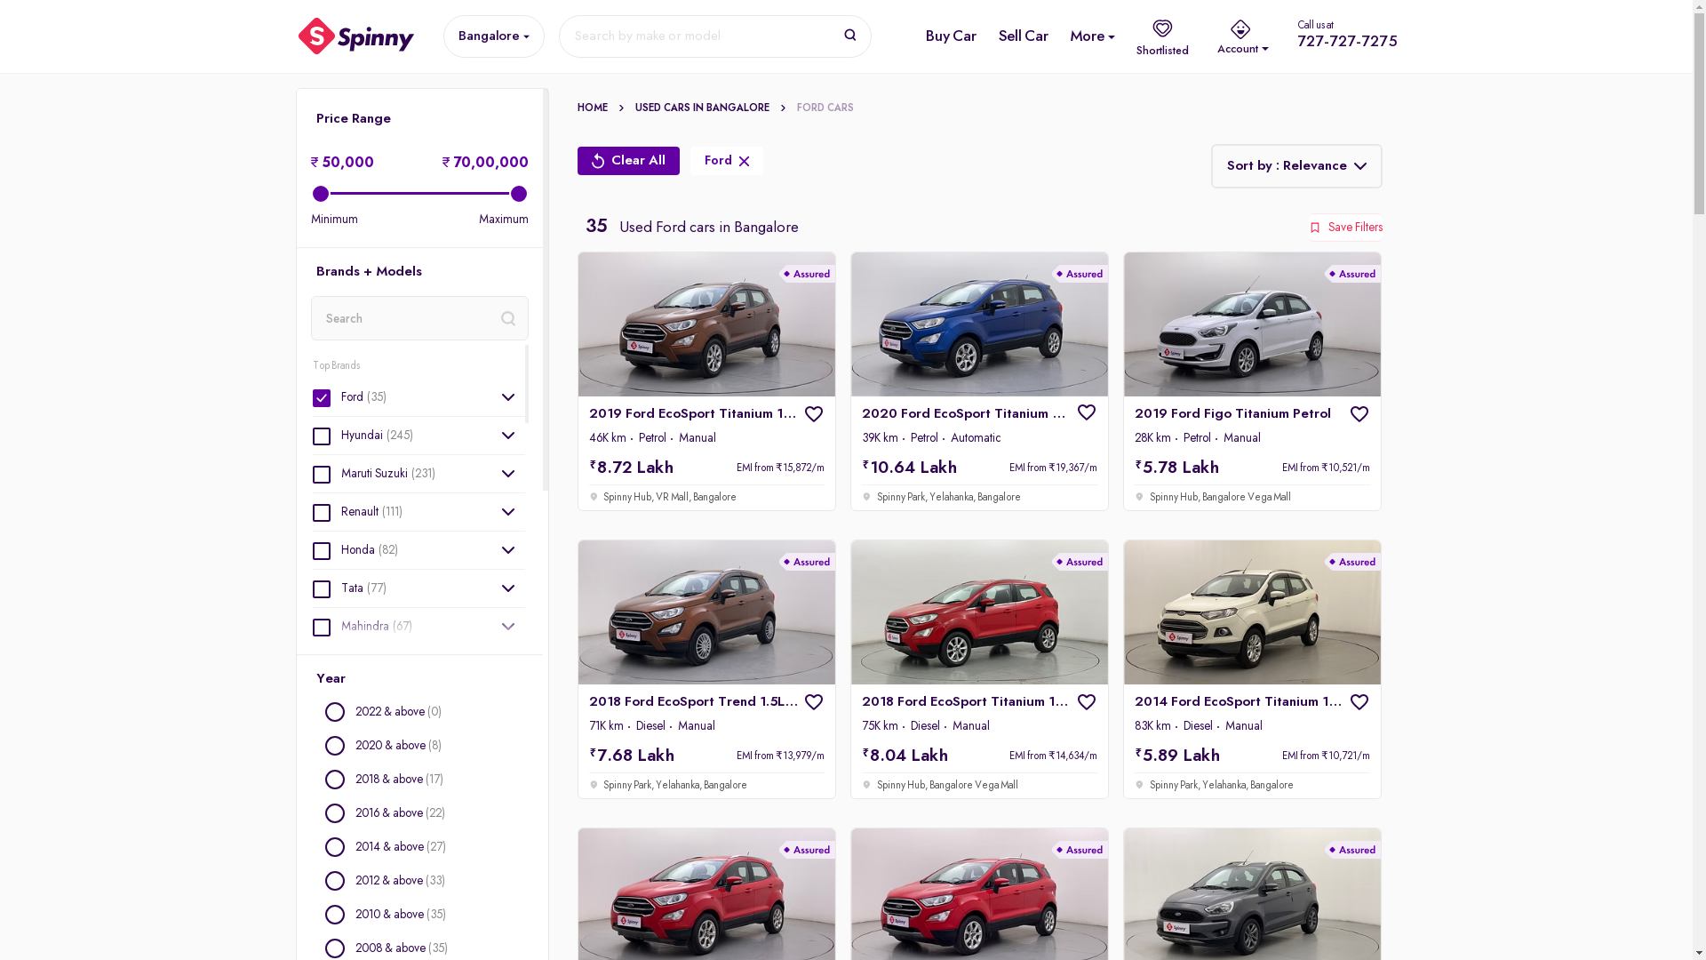 Image resolution: width=1706 pixels, height=960 pixels. Describe the element at coordinates (1024, 36) in the screenshot. I see `Sell Car` at that location.